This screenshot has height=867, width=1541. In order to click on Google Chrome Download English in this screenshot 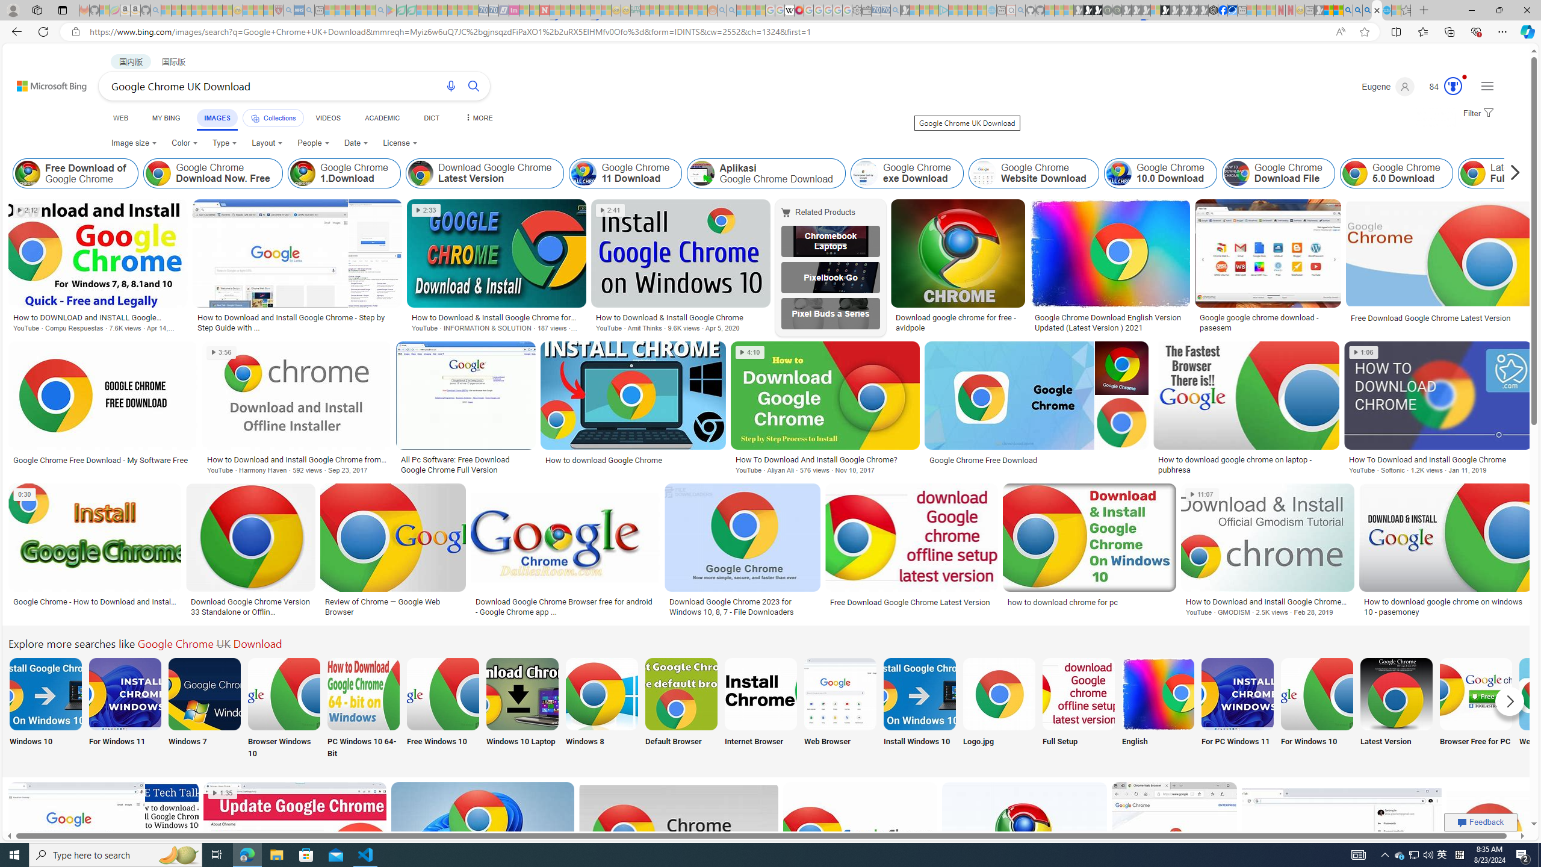, I will do `click(1158, 694)`.